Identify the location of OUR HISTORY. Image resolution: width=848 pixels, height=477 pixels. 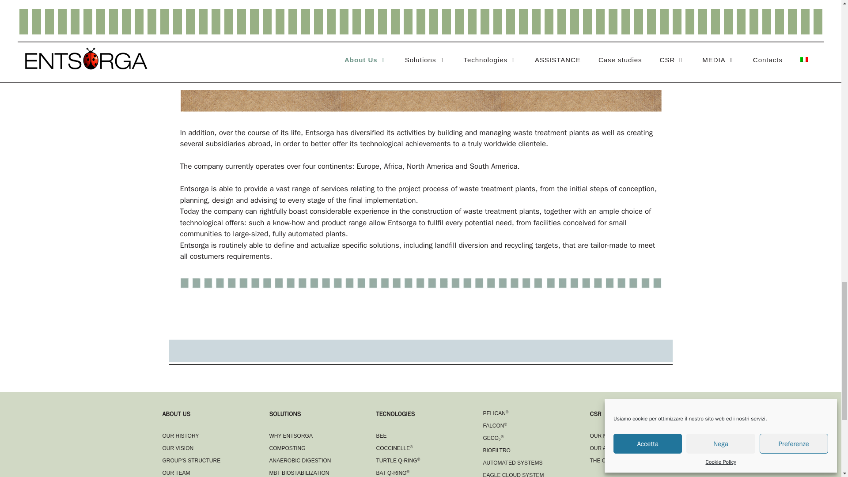
(181, 435).